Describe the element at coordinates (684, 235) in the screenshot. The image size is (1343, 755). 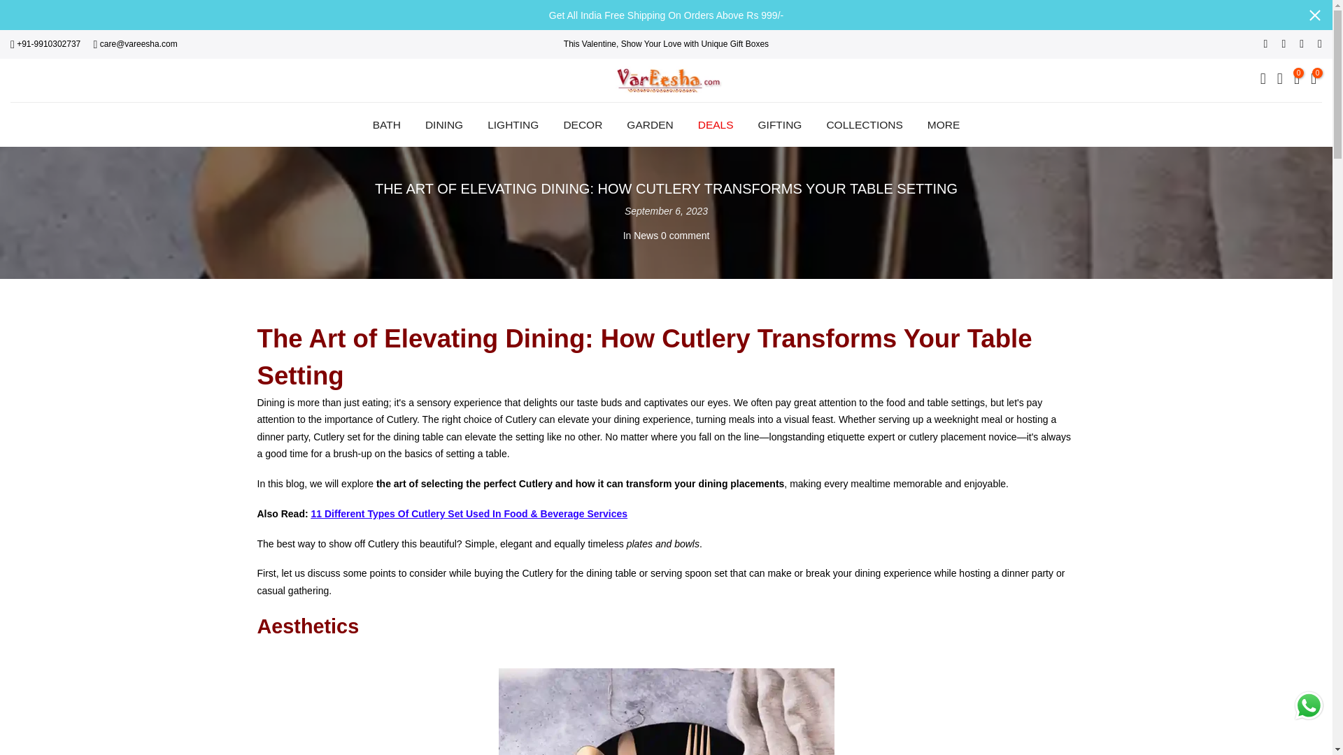
I see `0 comment` at that location.